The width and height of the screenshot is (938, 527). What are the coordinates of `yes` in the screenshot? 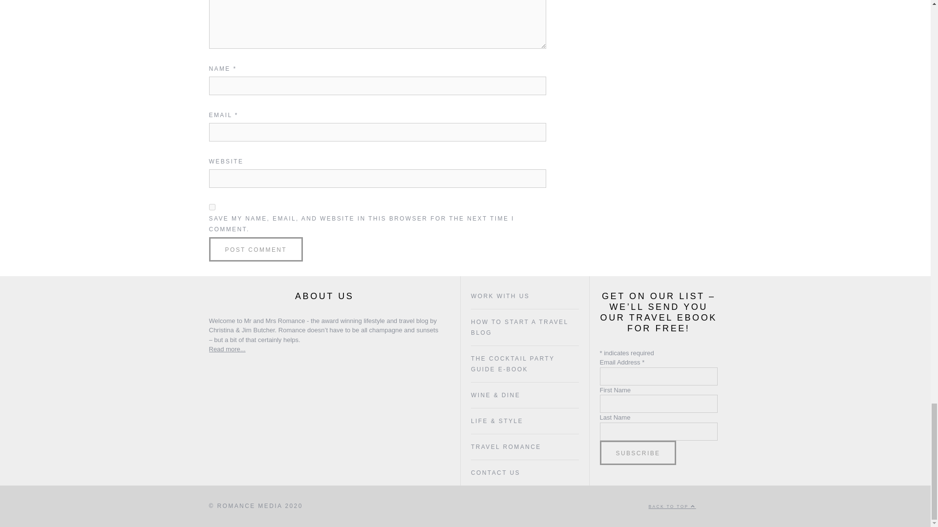 It's located at (212, 207).